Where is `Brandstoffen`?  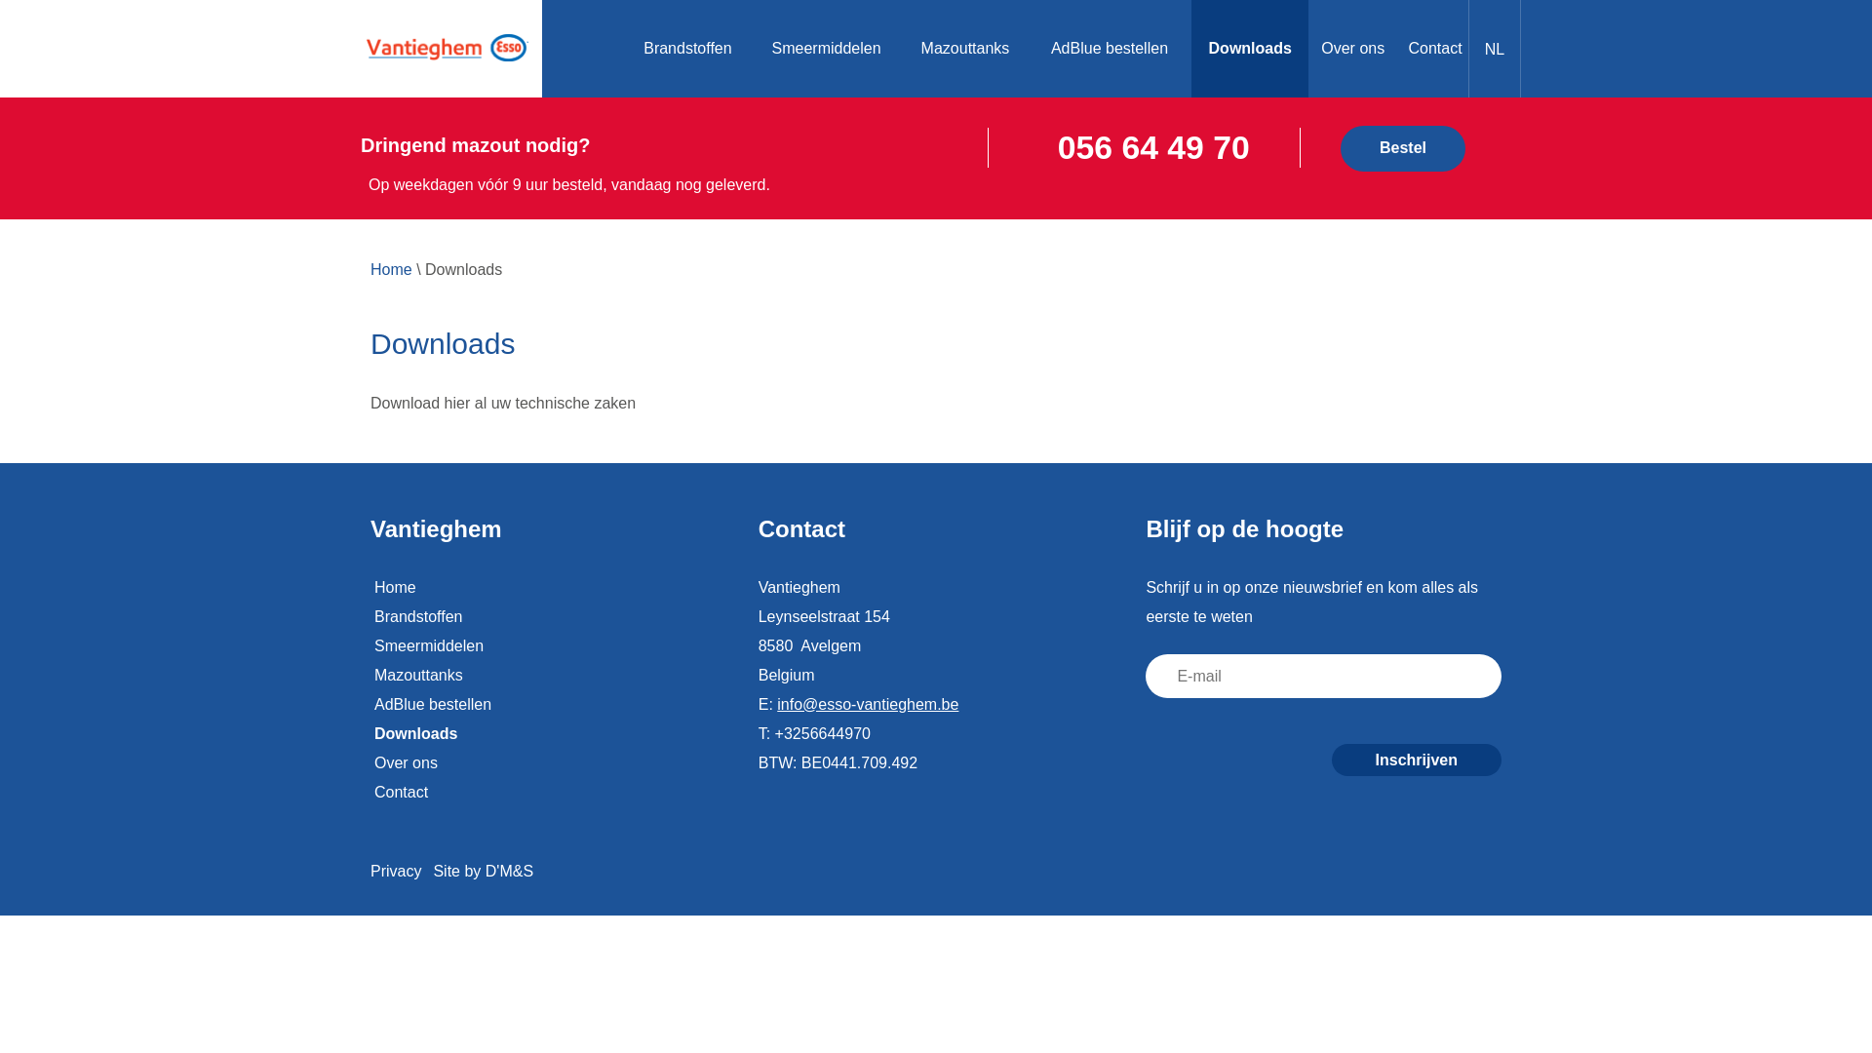
Brandstoffen is located at coordinates (548, 617).